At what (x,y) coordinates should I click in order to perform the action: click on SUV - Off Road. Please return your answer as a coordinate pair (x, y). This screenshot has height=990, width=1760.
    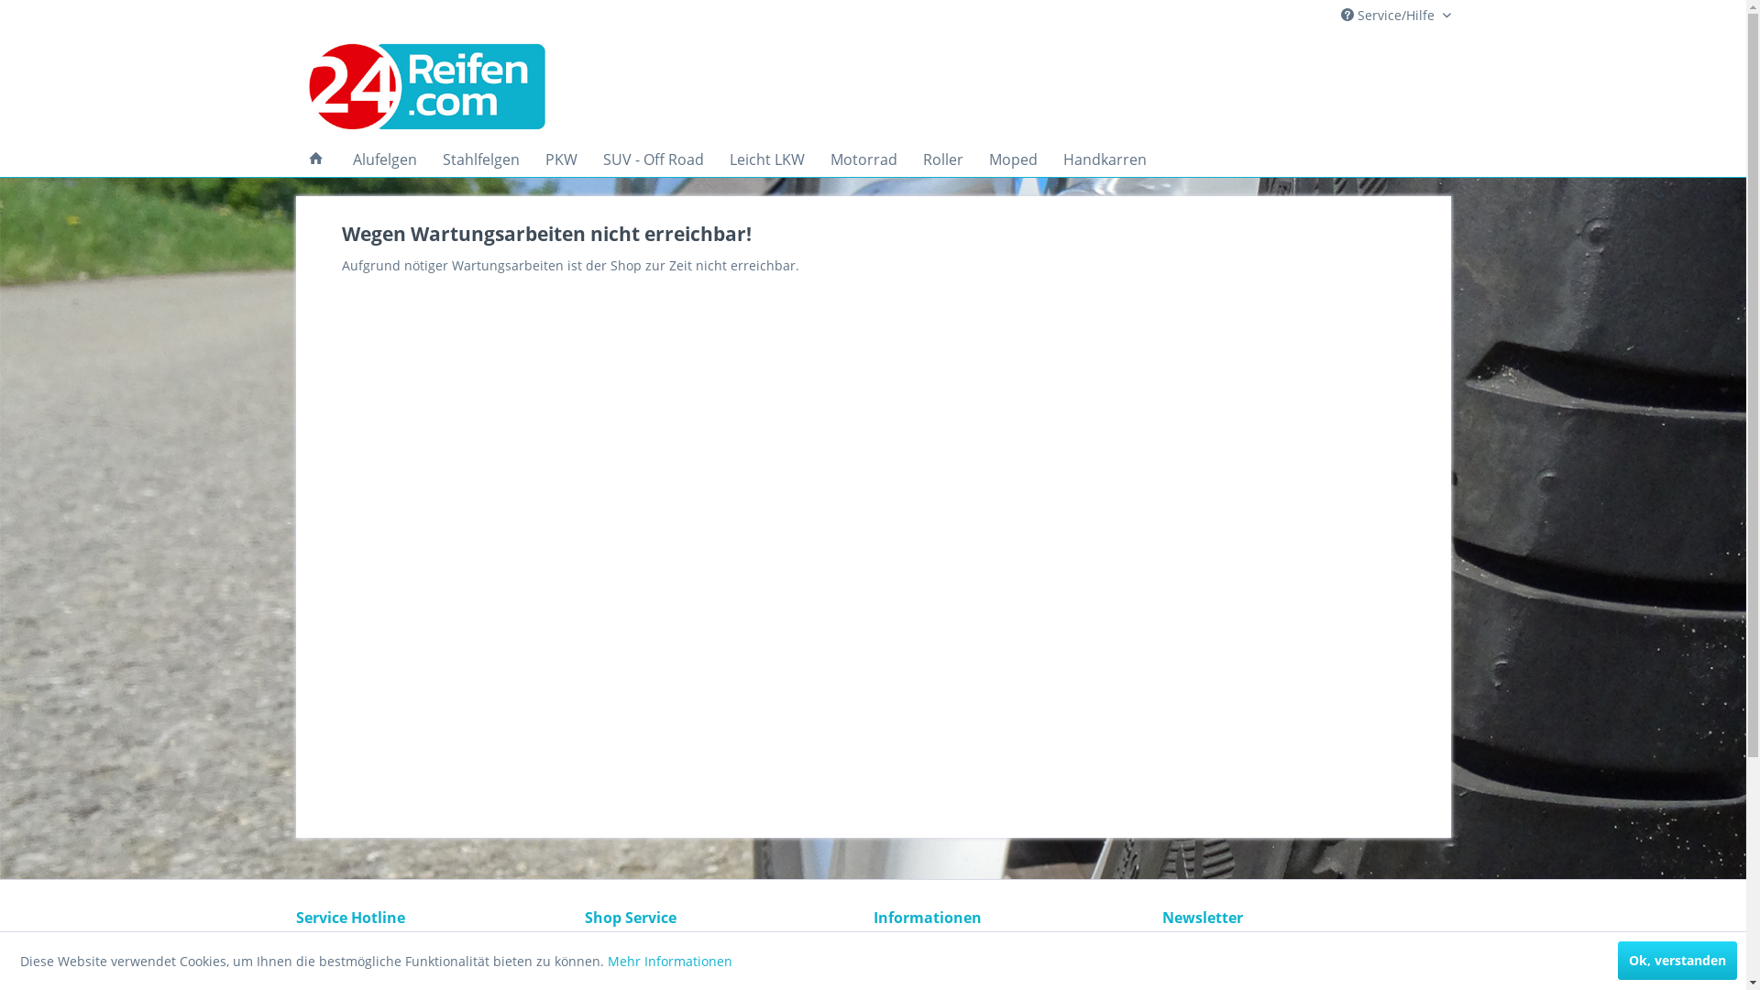
    Looking at the image, I should click on (654, 159).